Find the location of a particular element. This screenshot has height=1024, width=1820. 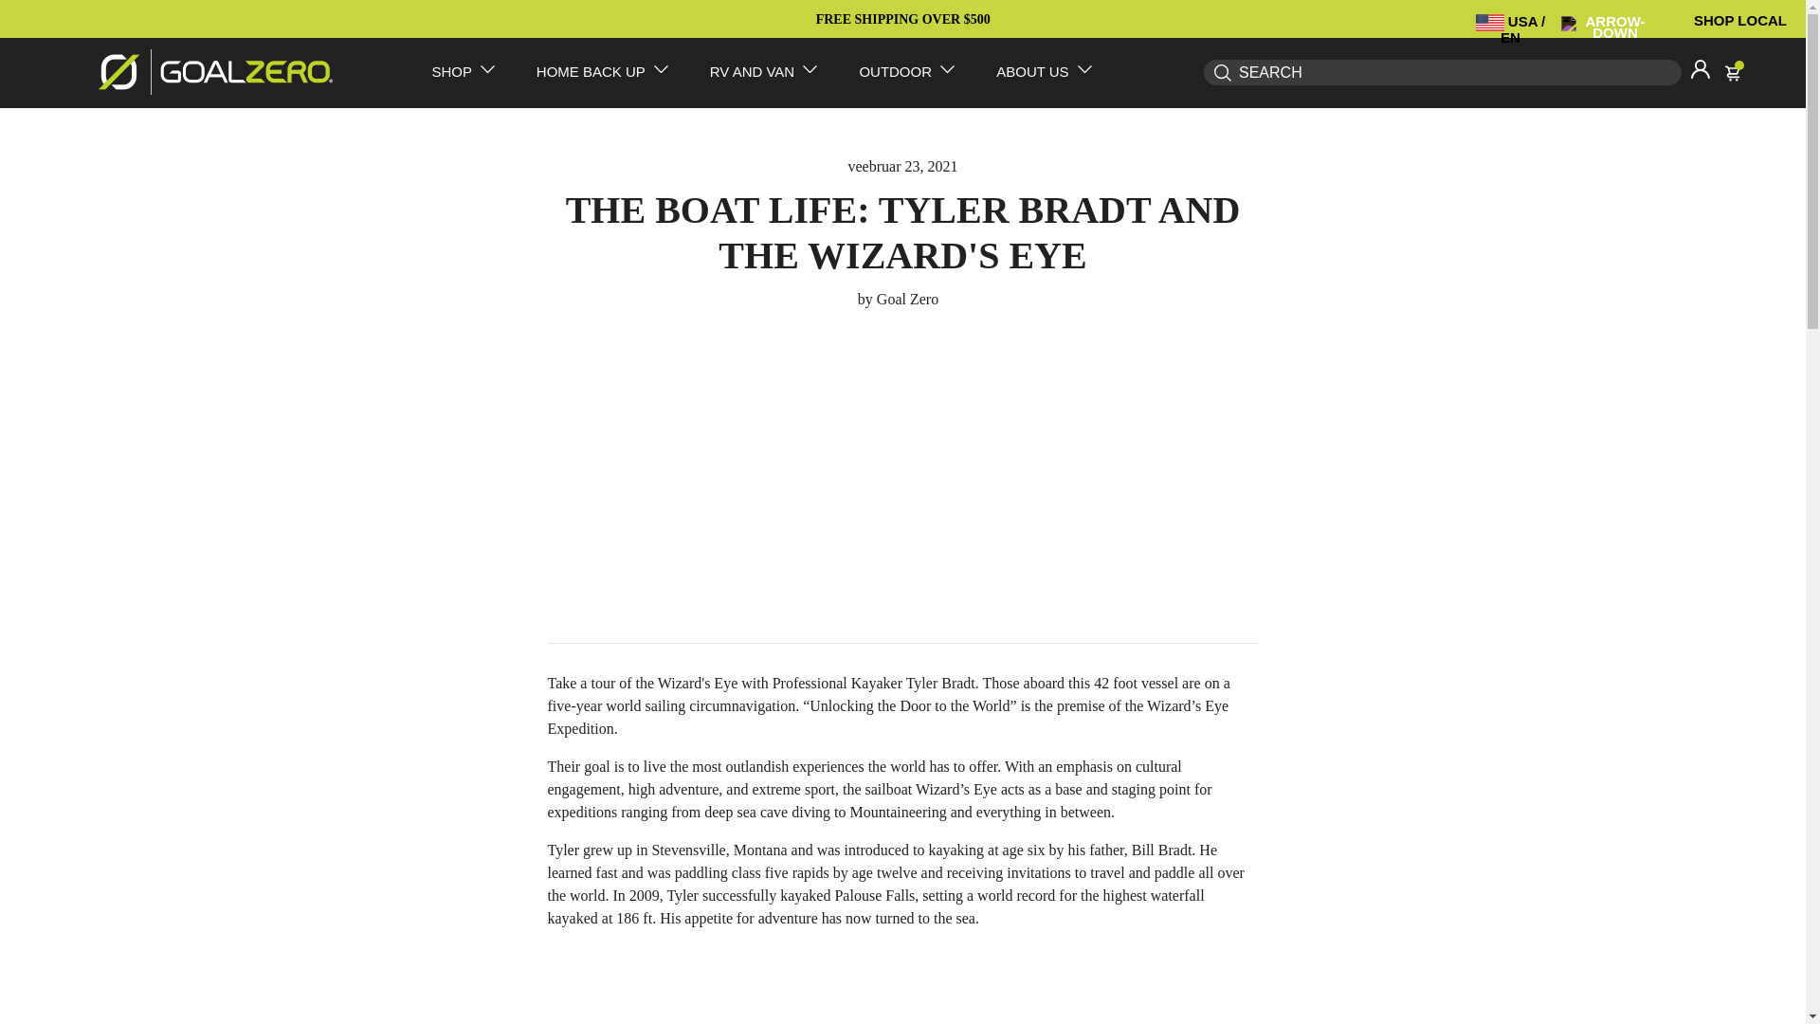

SHOP LOCAL is located at coordinates (1740, 20).